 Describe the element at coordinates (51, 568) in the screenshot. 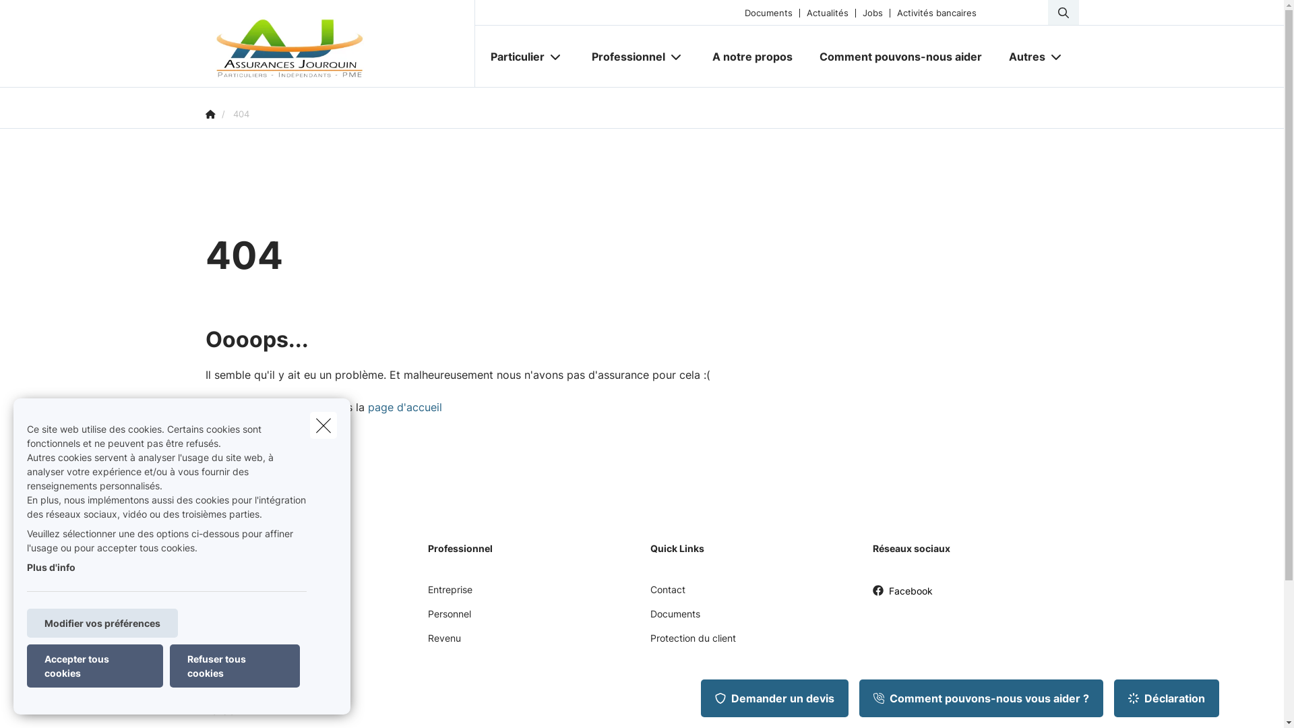

I see `Plus d'info` at that location.